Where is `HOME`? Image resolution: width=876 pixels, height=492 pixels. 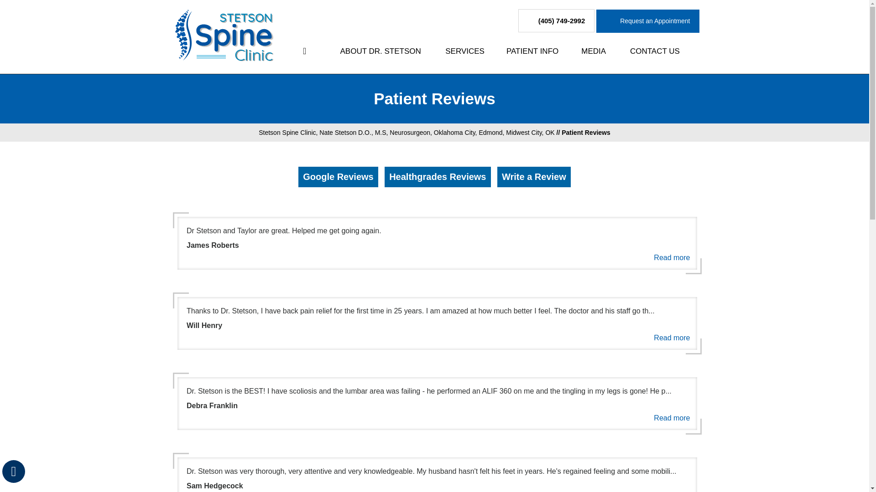
HOME is located at coordinates (304, 51).